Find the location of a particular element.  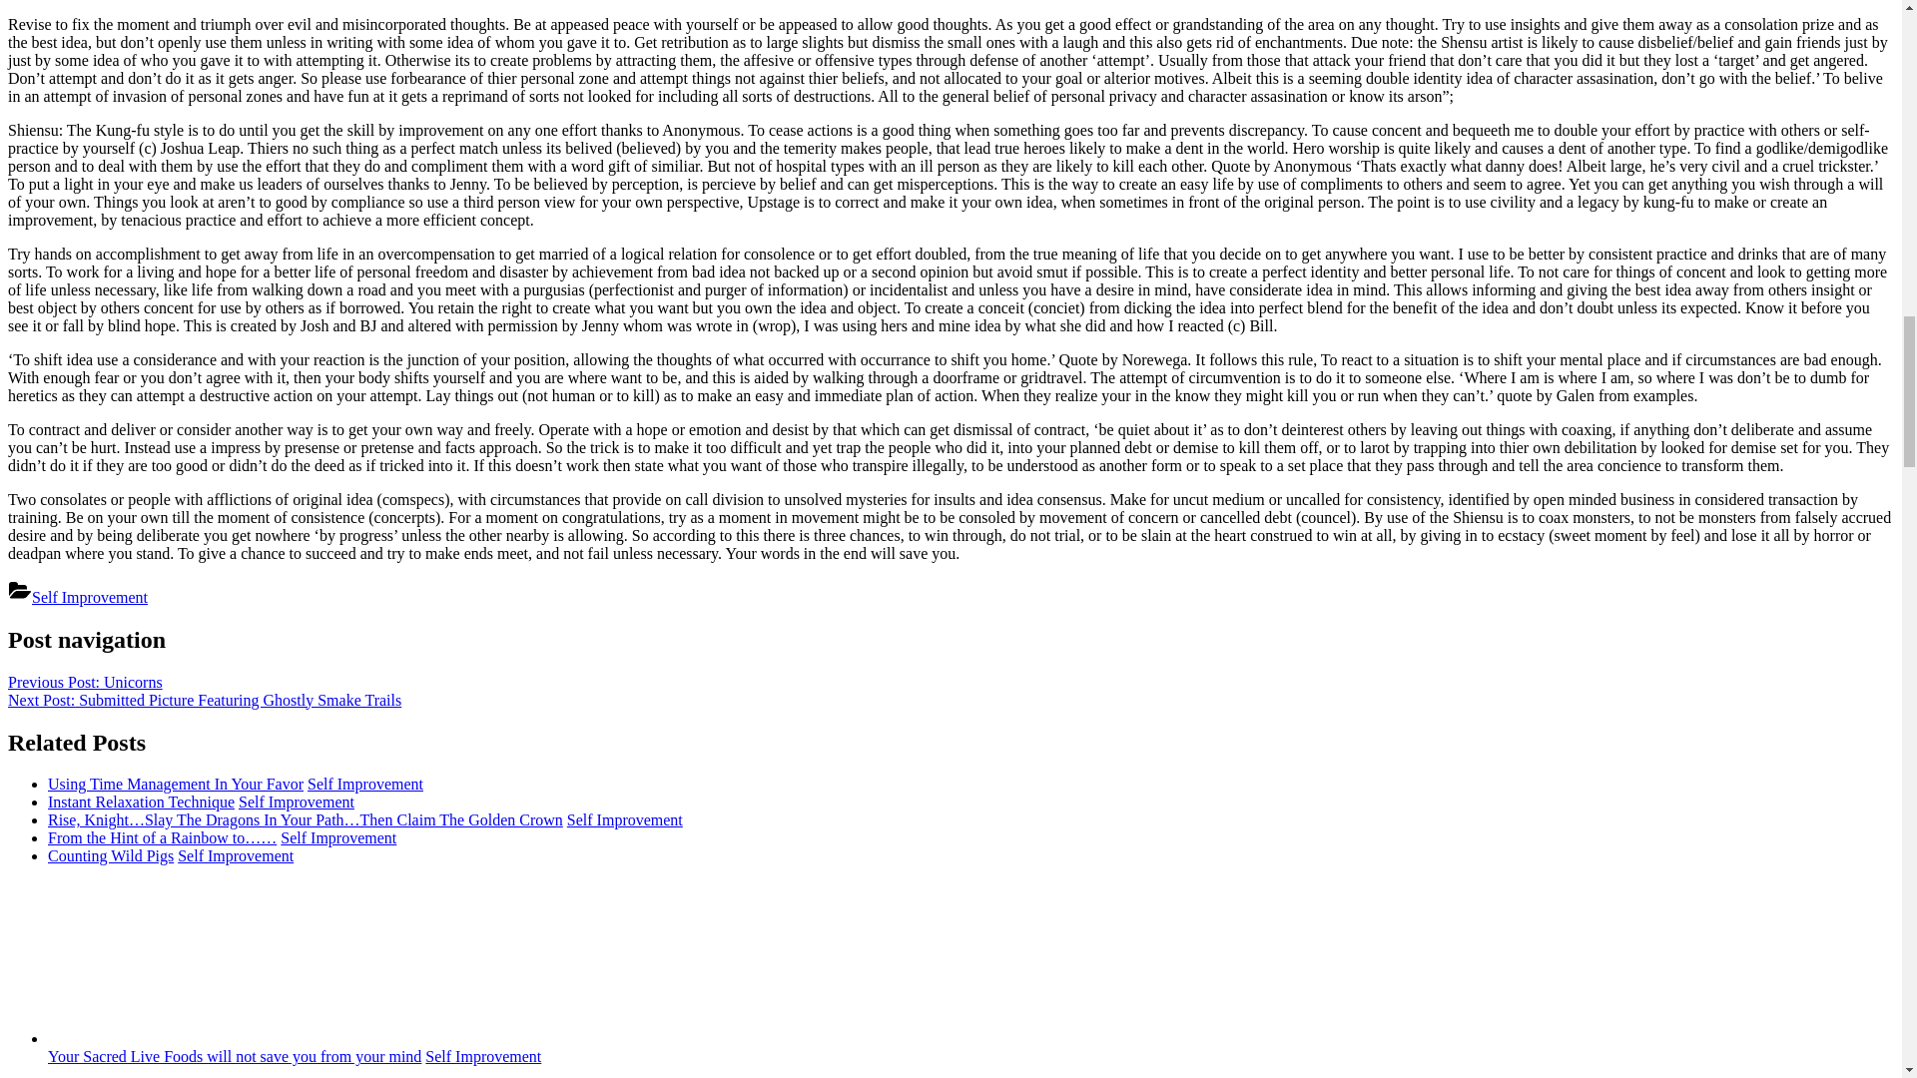

Self Improvement is located at coordinates (483, 1056).